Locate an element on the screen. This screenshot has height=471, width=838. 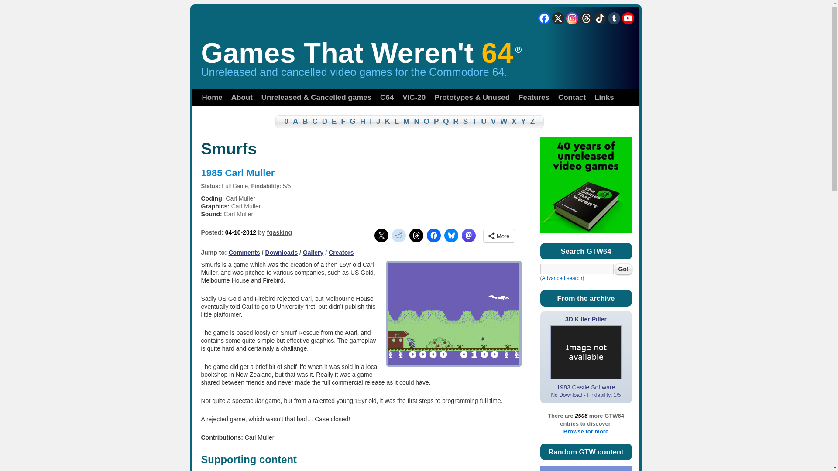
Home page and latest news is located at coordinates (211, 98).